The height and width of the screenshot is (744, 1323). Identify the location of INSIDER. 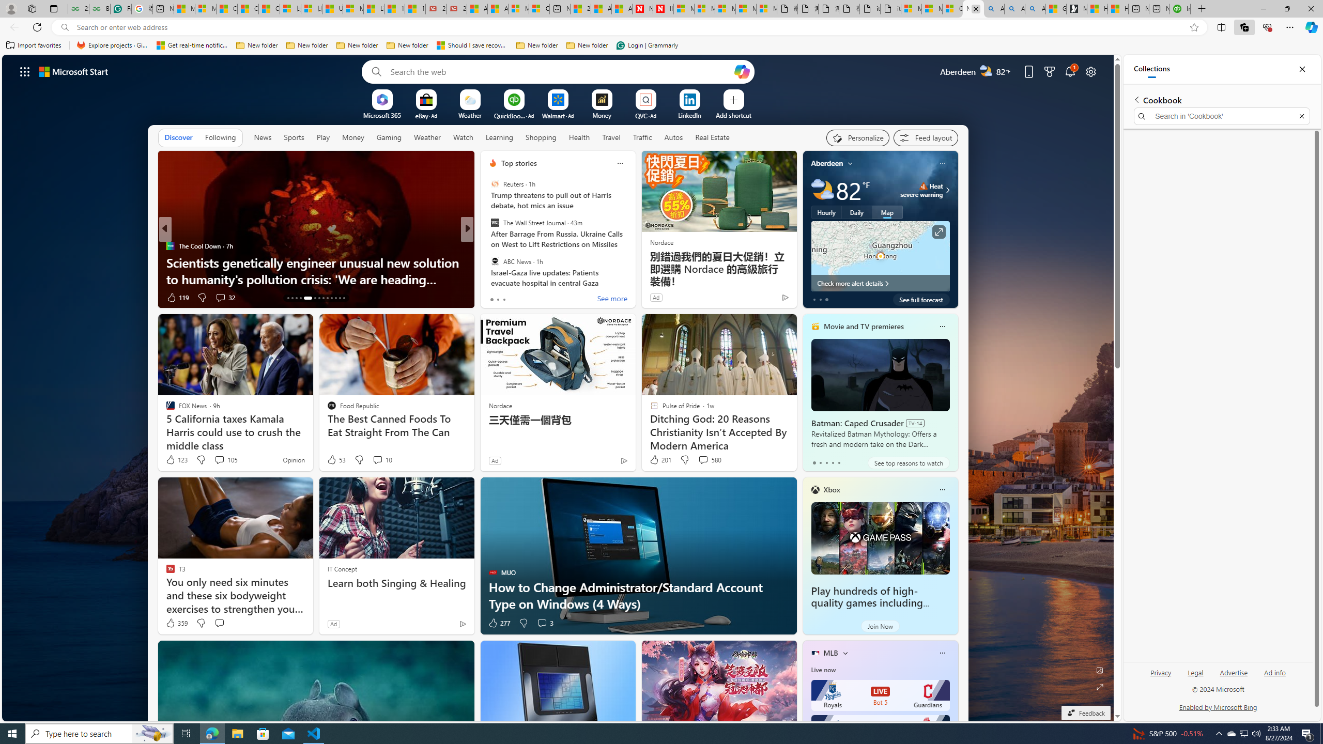
(488, 246).